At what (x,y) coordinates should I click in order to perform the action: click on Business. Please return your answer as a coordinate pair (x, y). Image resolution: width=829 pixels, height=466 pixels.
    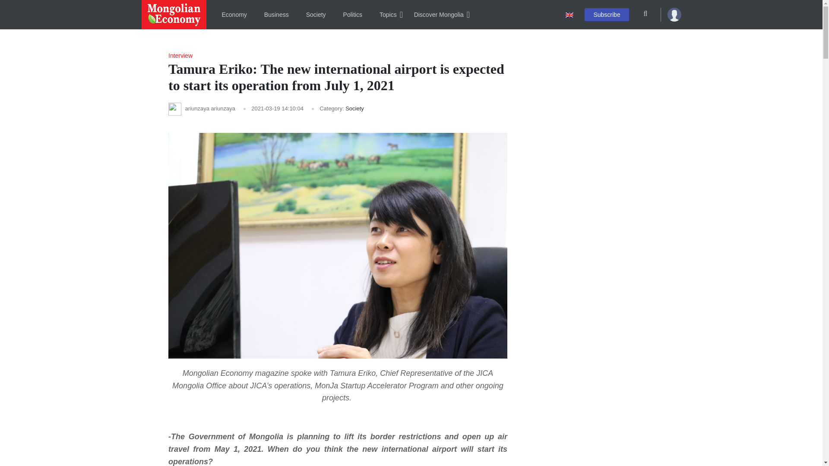
    Looking at the image, I should click on (276, 15).